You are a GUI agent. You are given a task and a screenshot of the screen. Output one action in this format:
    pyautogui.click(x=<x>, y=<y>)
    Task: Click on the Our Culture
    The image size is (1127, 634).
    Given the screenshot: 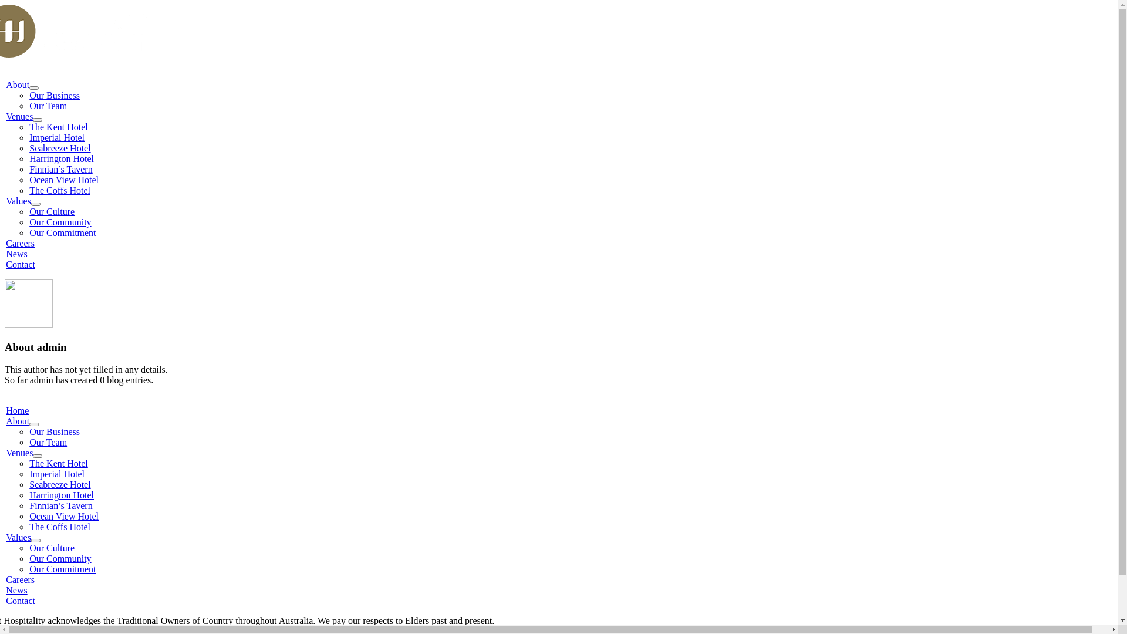 What is the action you would take?
    pyautogui.click(x=52, y=211)
    